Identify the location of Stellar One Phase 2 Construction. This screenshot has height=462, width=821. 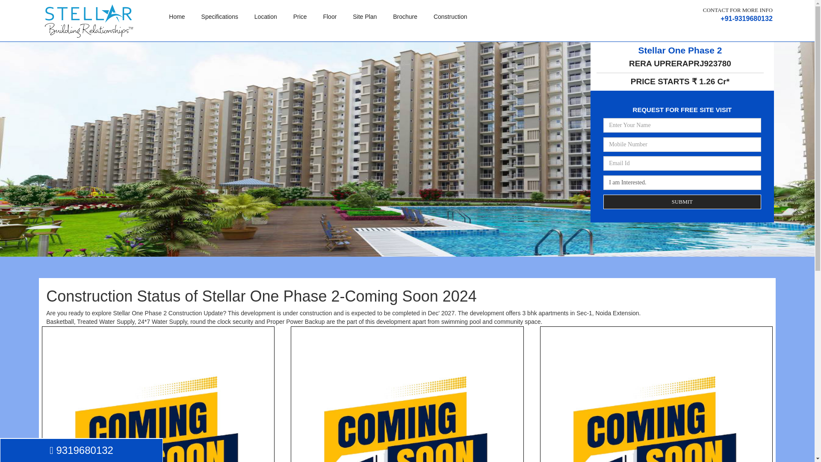
(656, 394).